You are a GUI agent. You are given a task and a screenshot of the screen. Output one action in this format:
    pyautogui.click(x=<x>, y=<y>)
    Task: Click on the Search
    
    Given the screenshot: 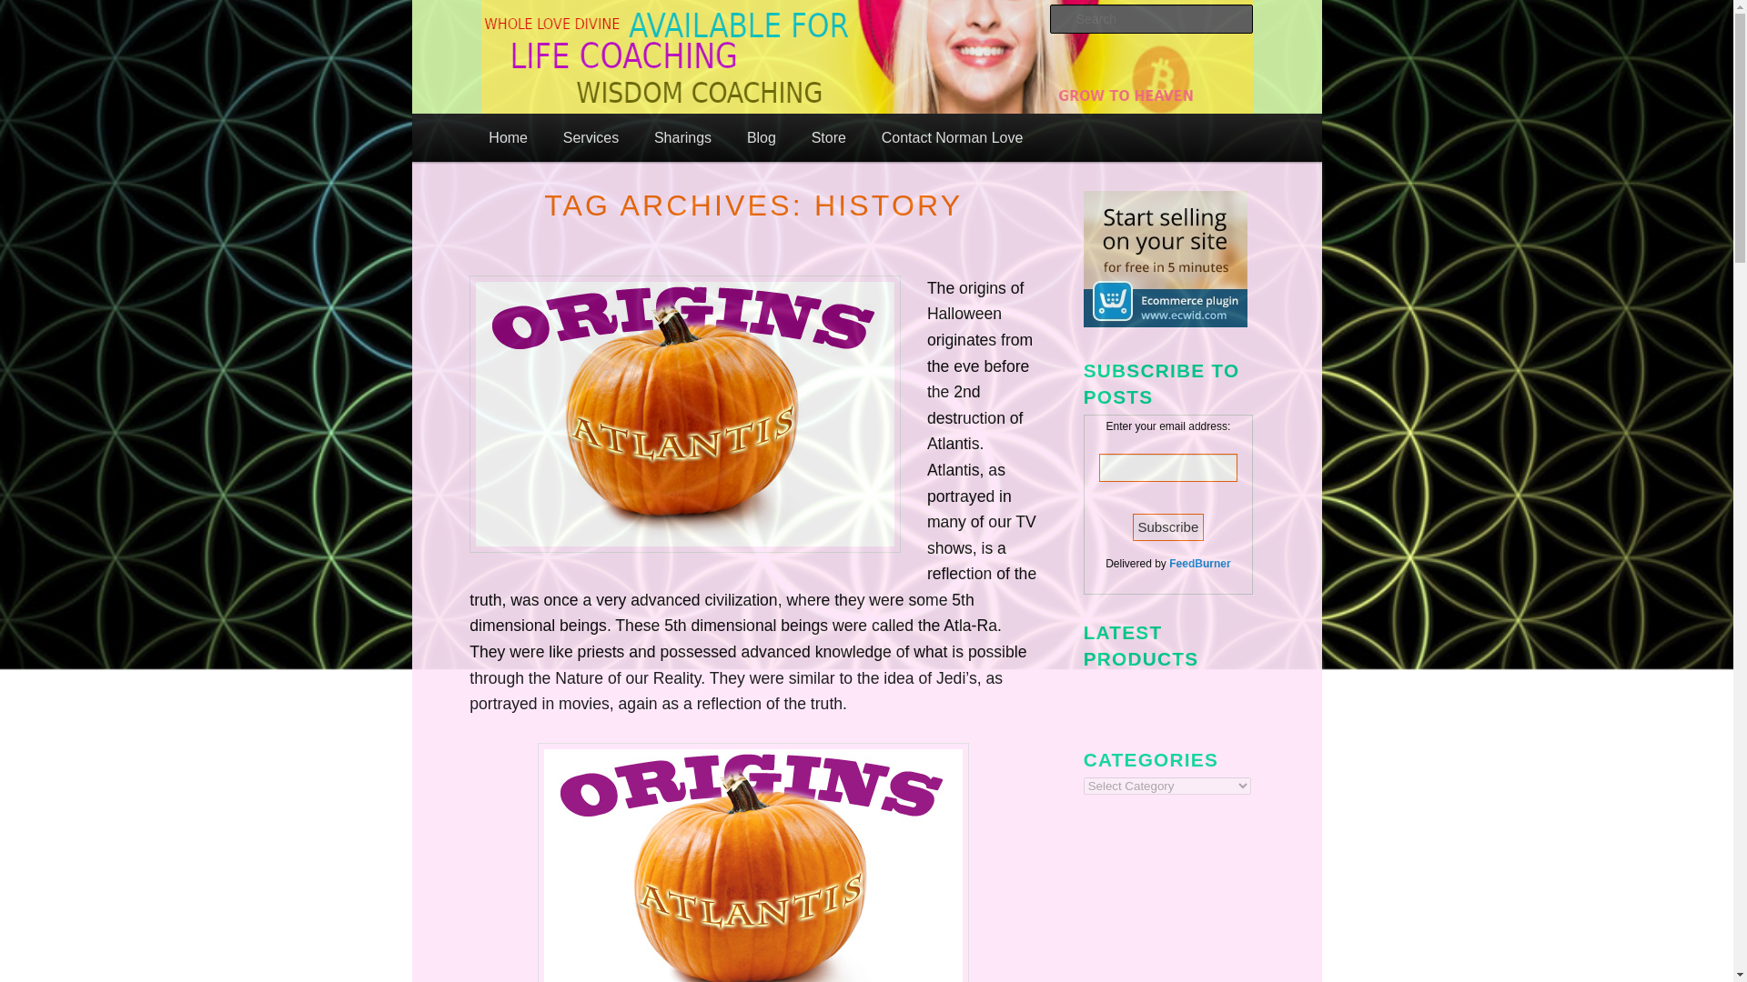 What is the action you would take?
    pyautogui.click(x=29, y=10)
    